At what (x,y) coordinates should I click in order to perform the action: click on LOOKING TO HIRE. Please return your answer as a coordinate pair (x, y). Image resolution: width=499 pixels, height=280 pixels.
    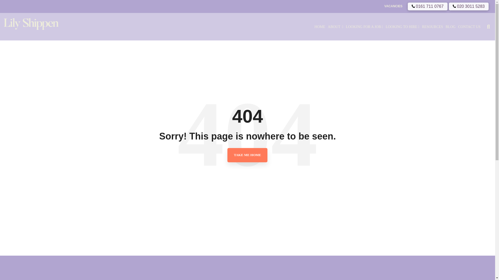
    Looking at the image, I should click on (402, 27).